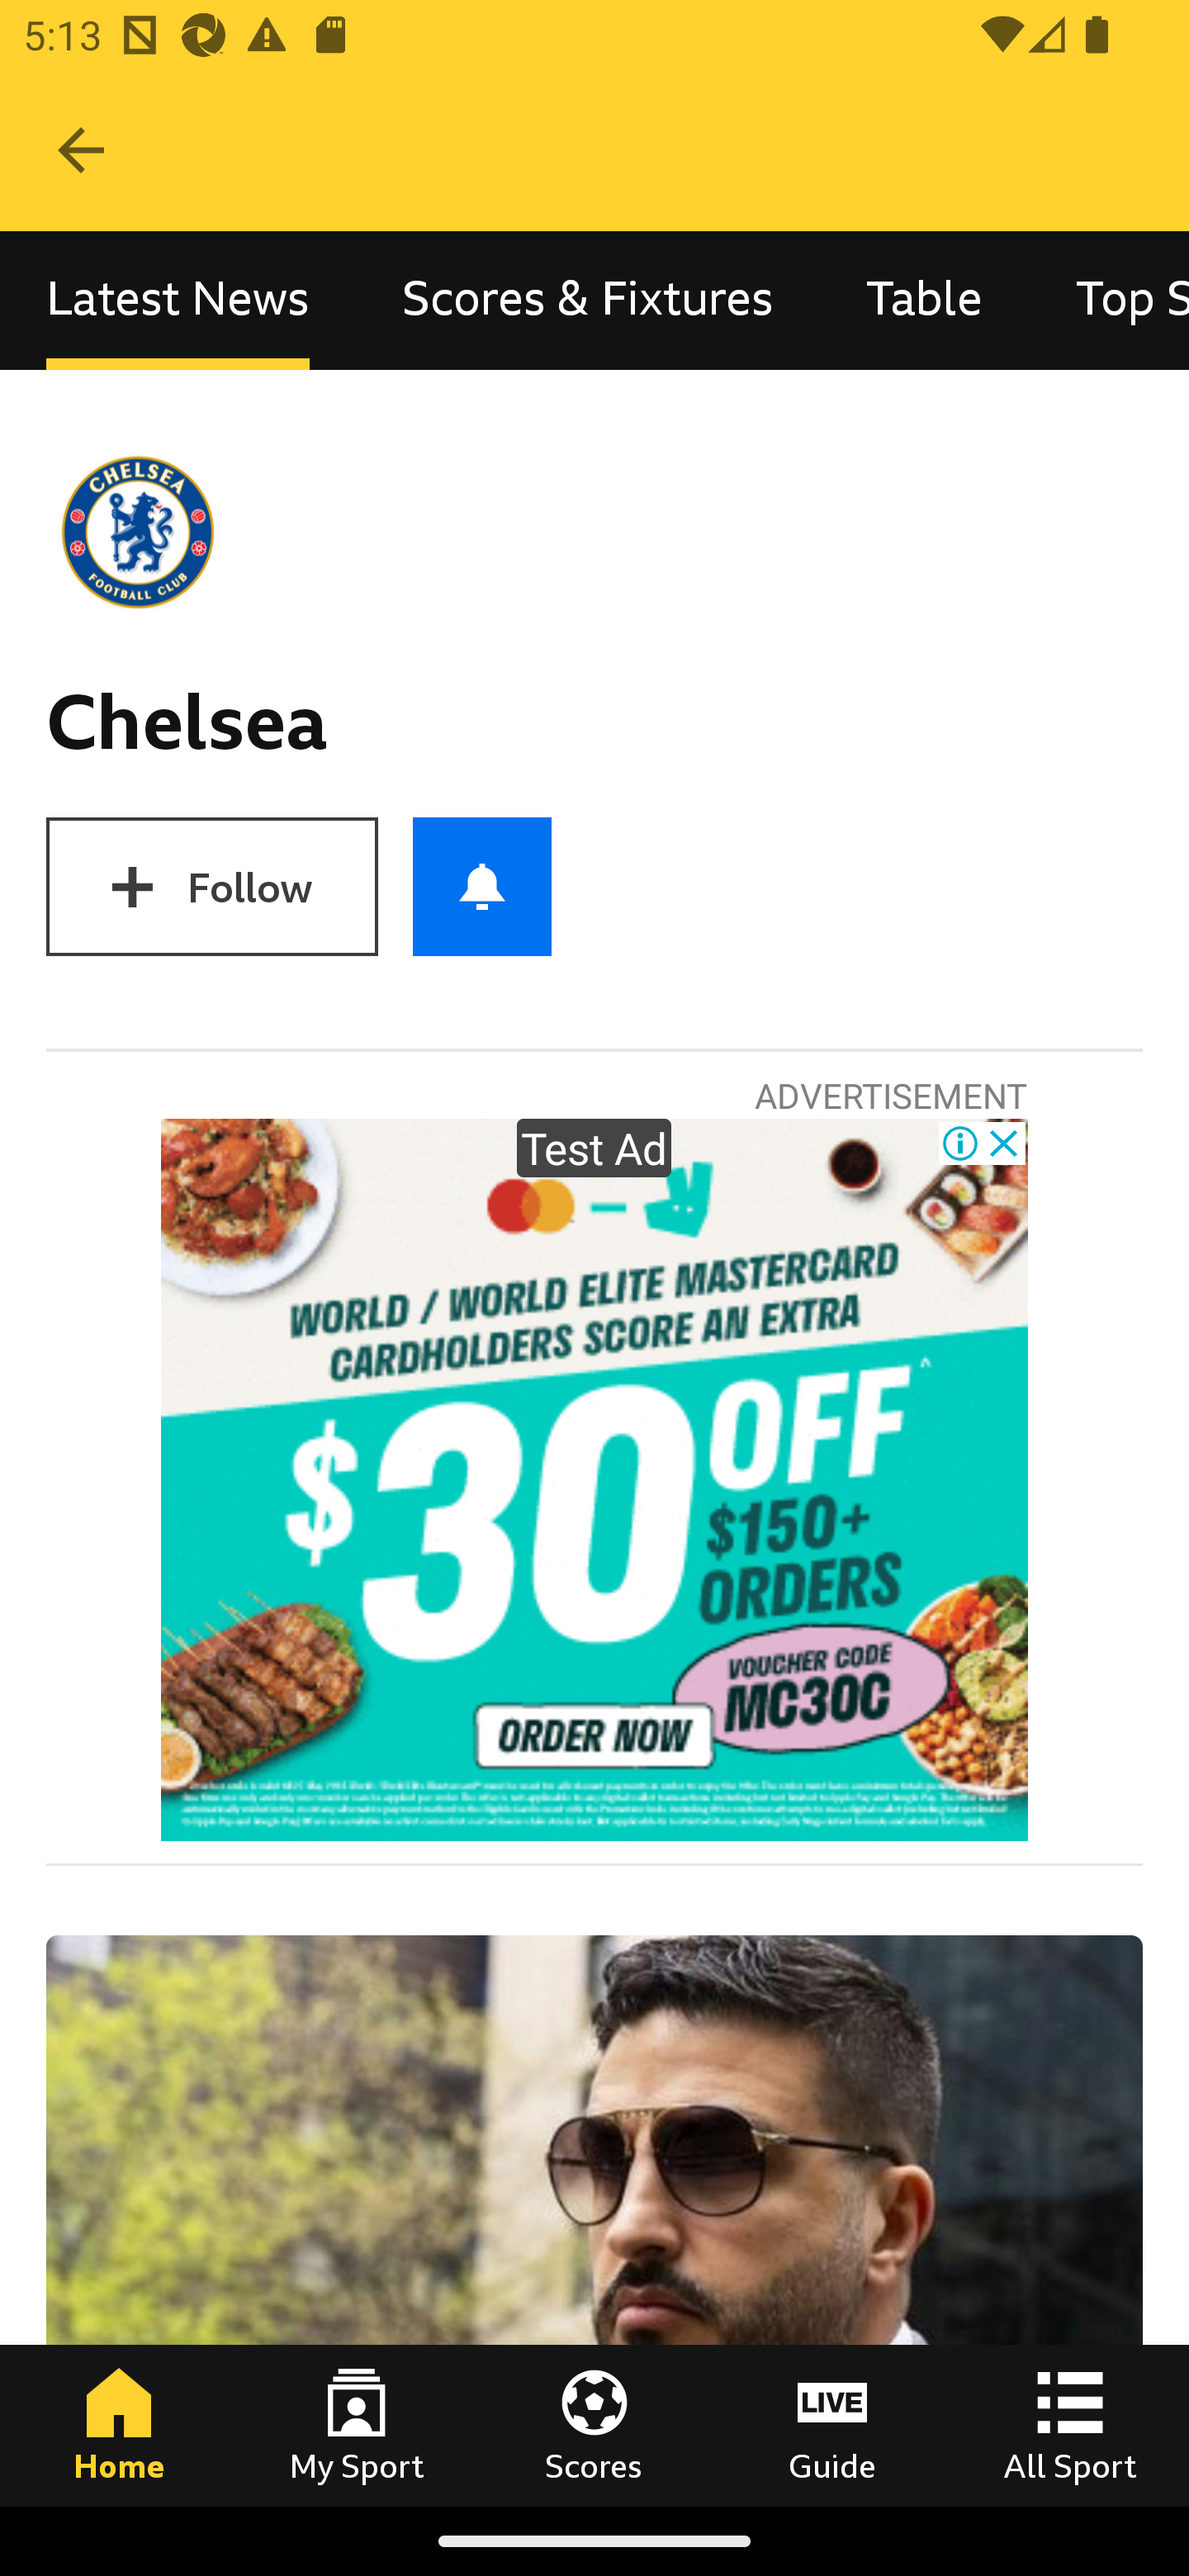  I want to click on My Sport, so click(357, 2425).